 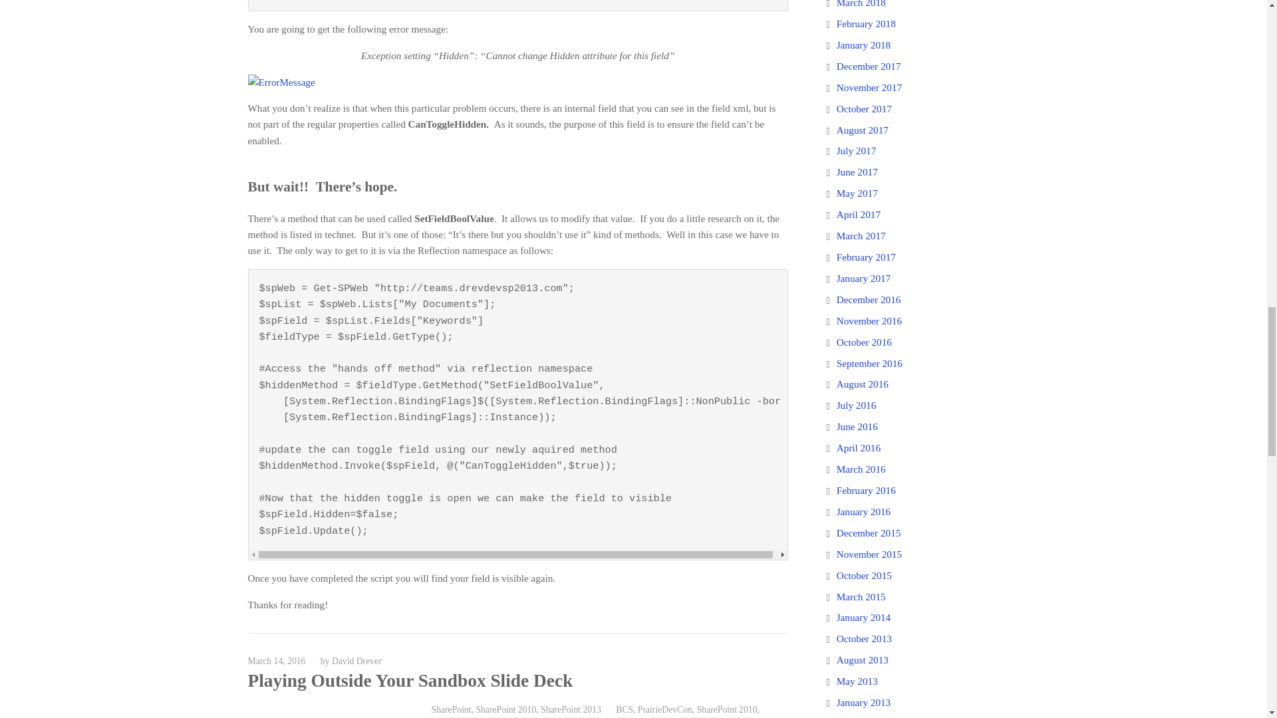 What do you see at coordinates (356, 661) in the screenshot?
I see `Posts by David Drever` at bounding box center [356, 661].